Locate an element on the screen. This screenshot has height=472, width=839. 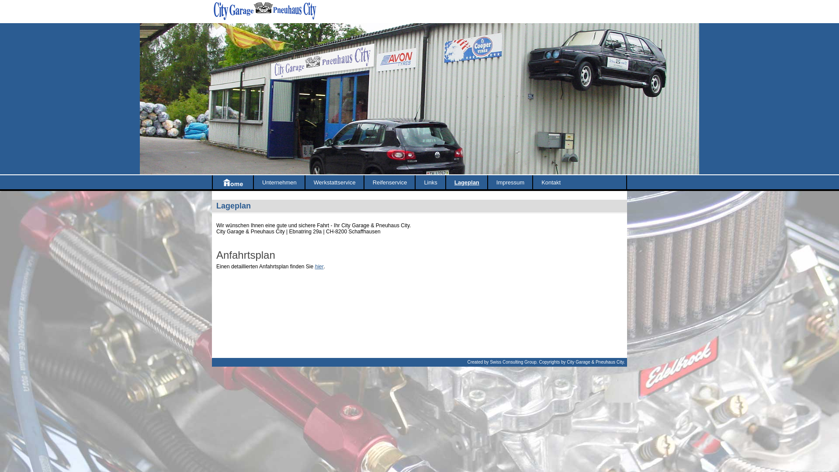
Kontakt is located at coordinates (551, 183).